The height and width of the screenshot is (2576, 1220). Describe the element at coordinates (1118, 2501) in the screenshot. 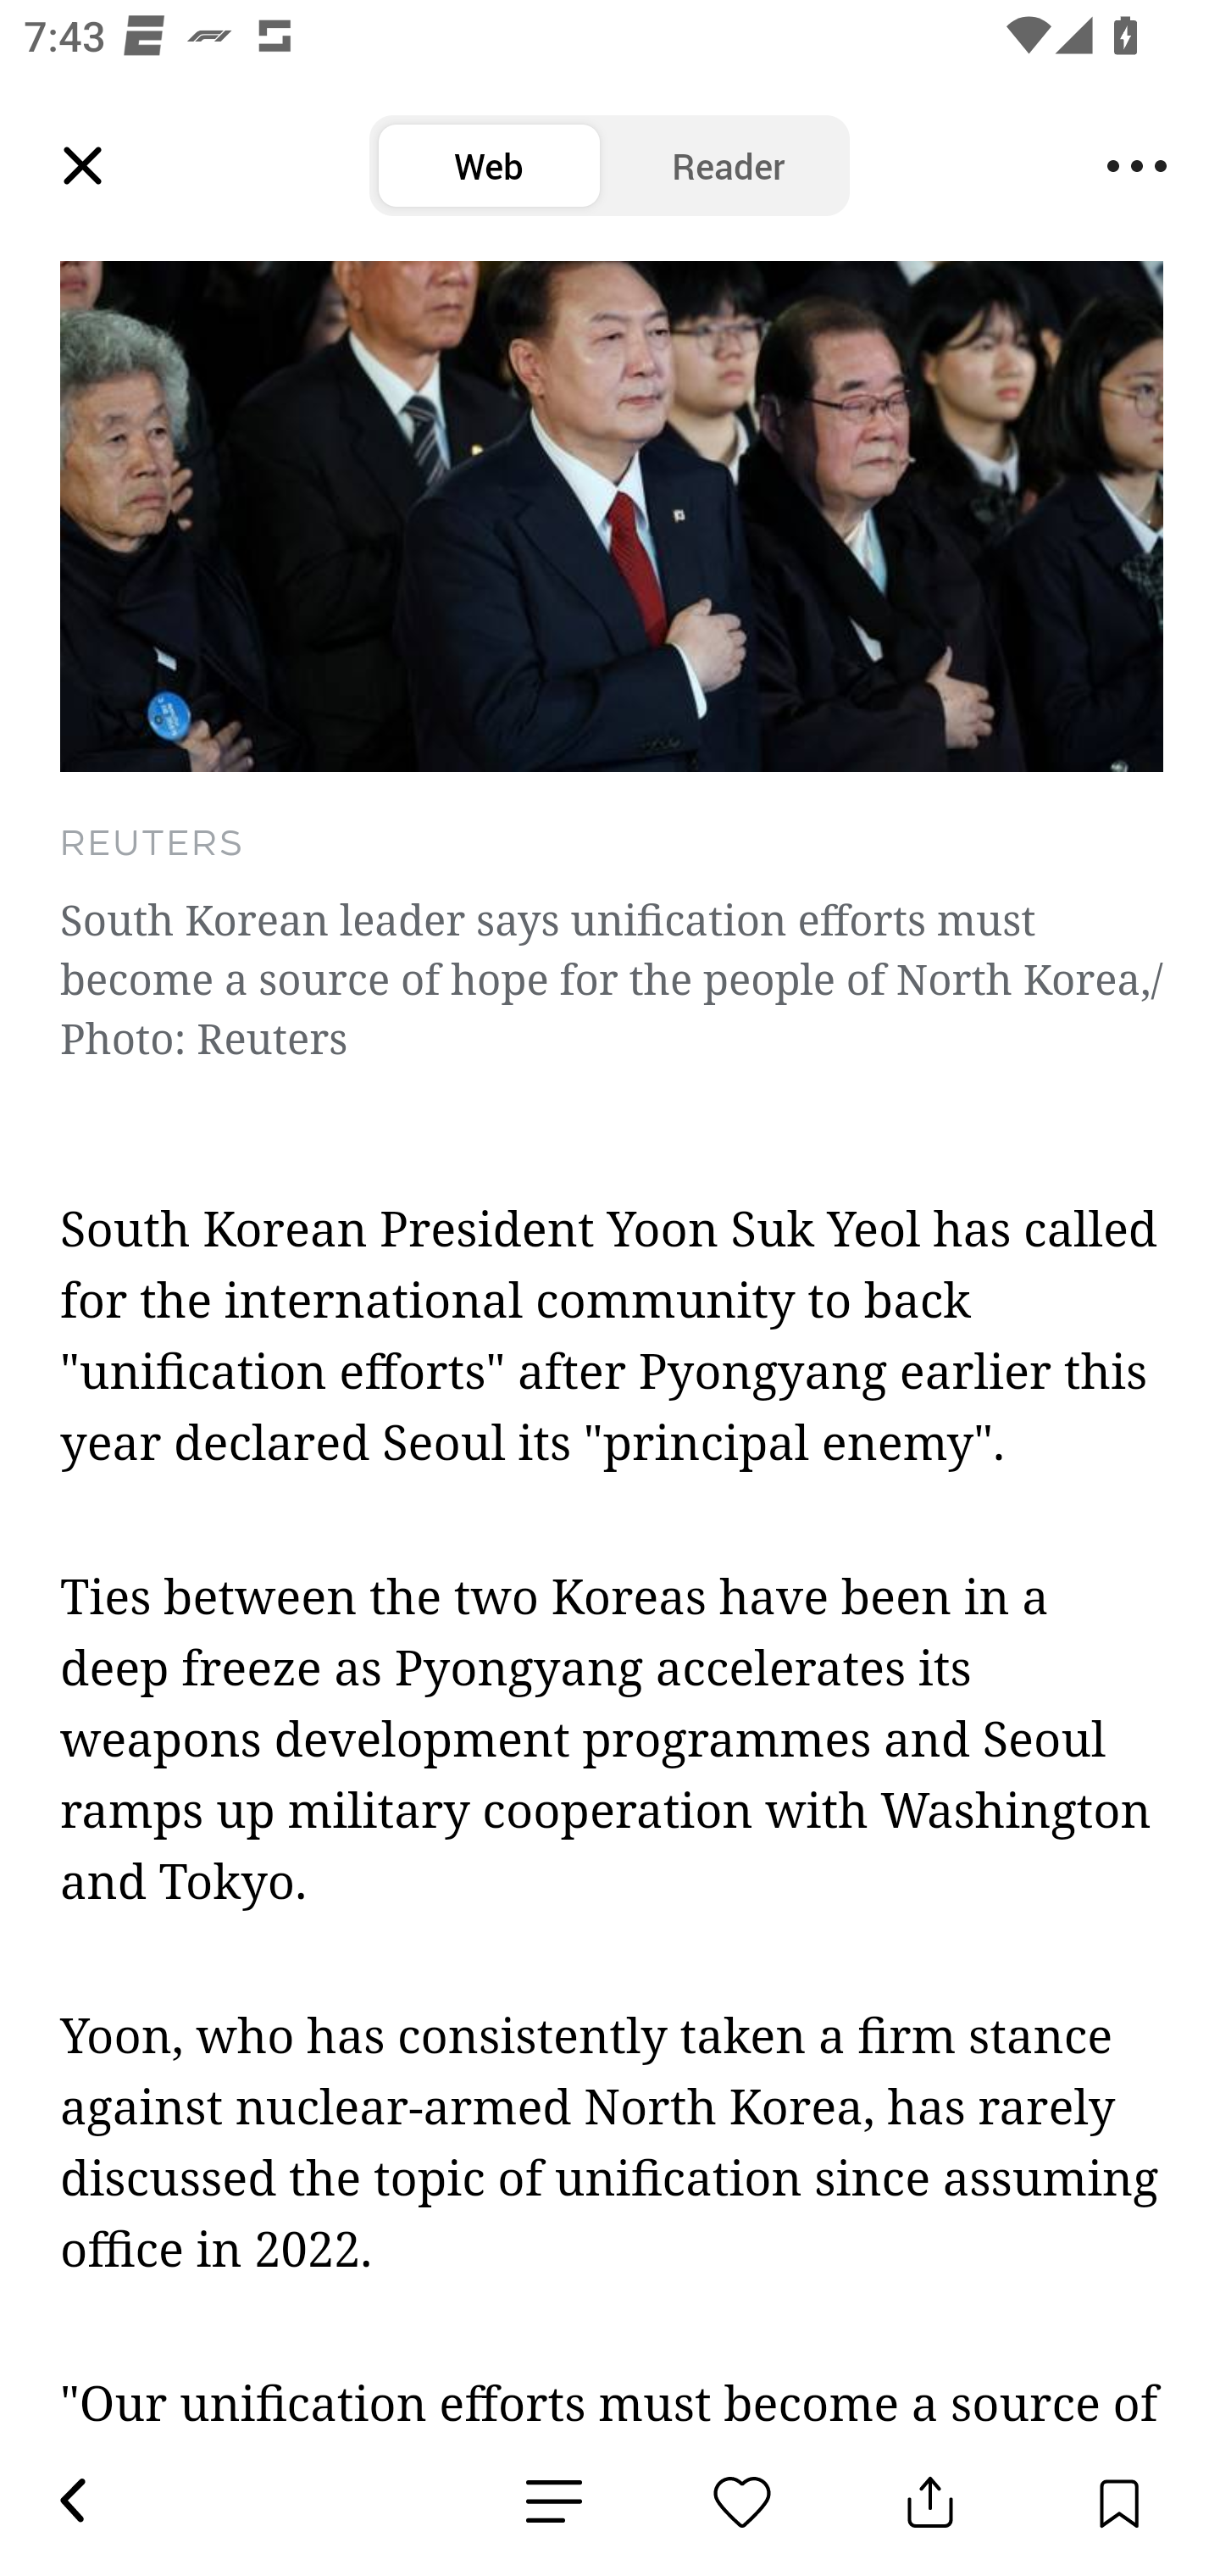

I see `Save Button` at that location.